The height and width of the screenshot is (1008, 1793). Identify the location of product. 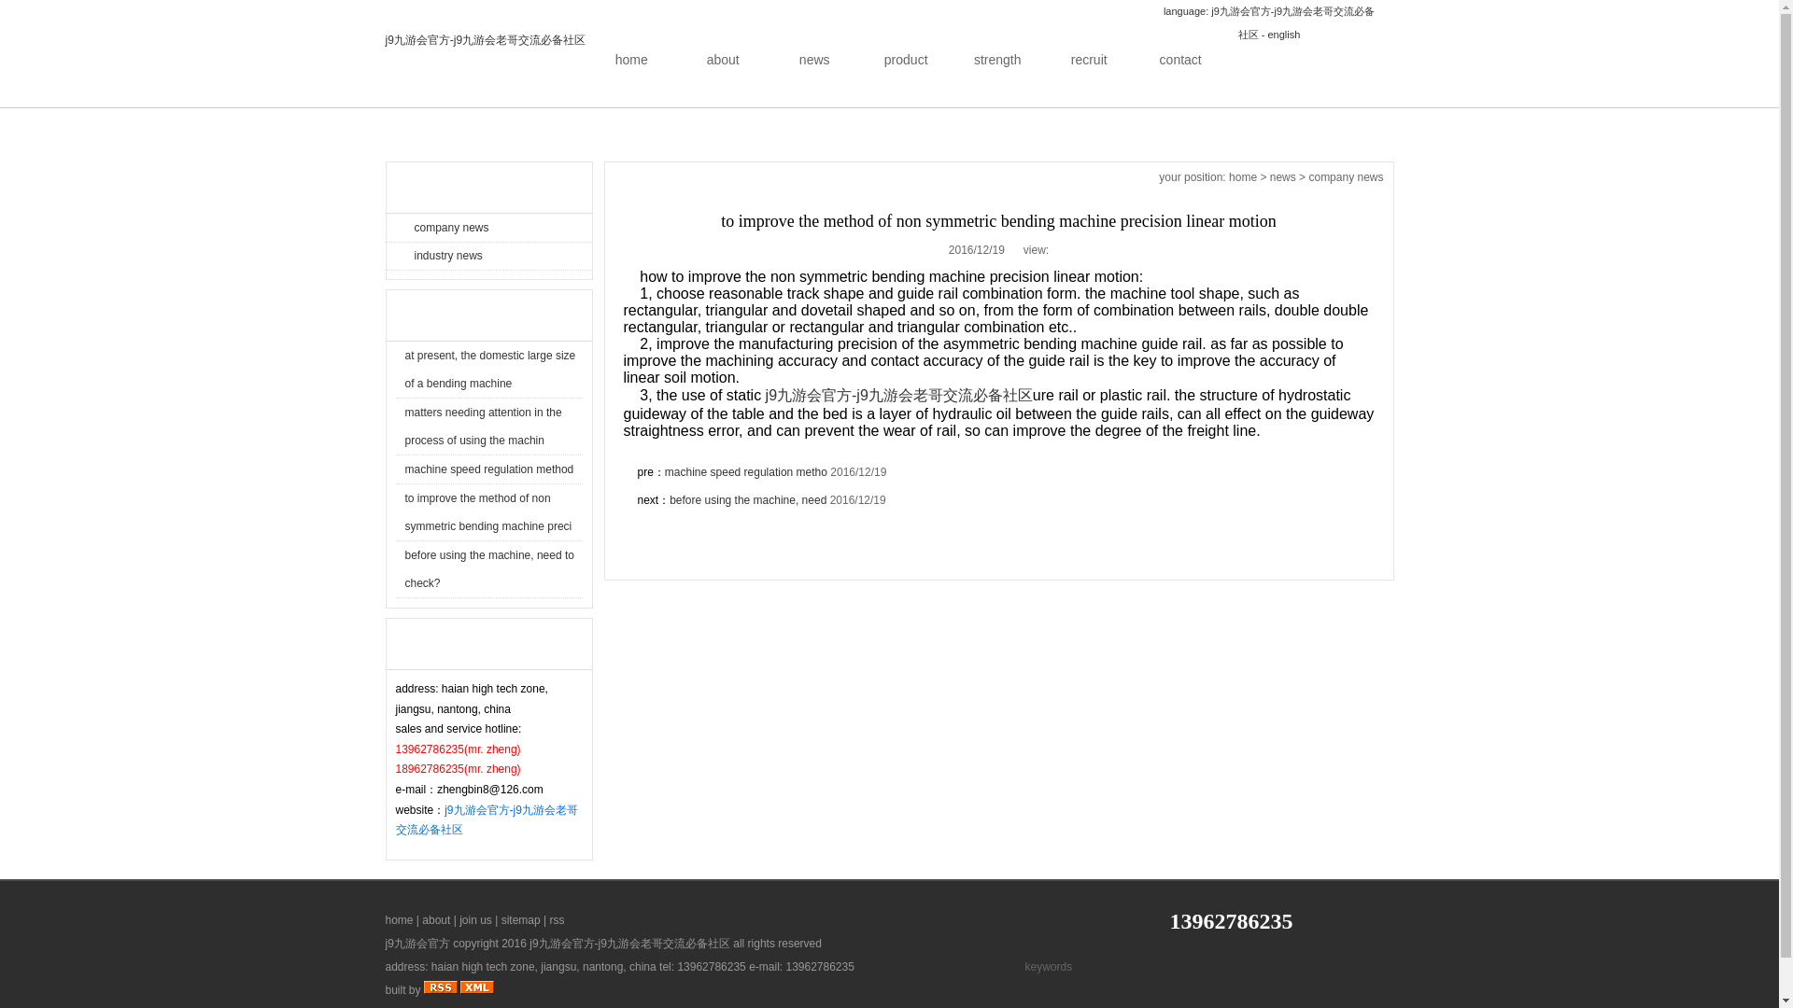
(906, 60).